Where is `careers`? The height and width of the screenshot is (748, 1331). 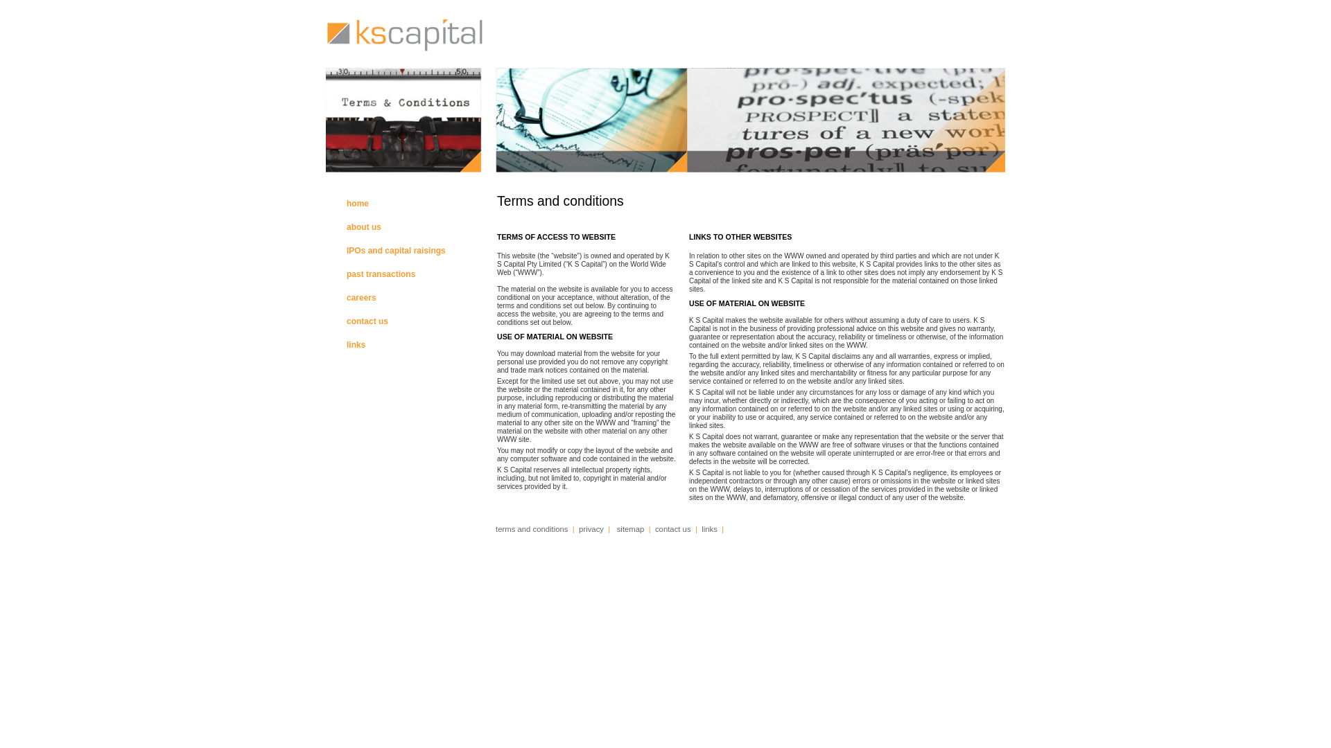
careers is located at coordinates (362, 298).